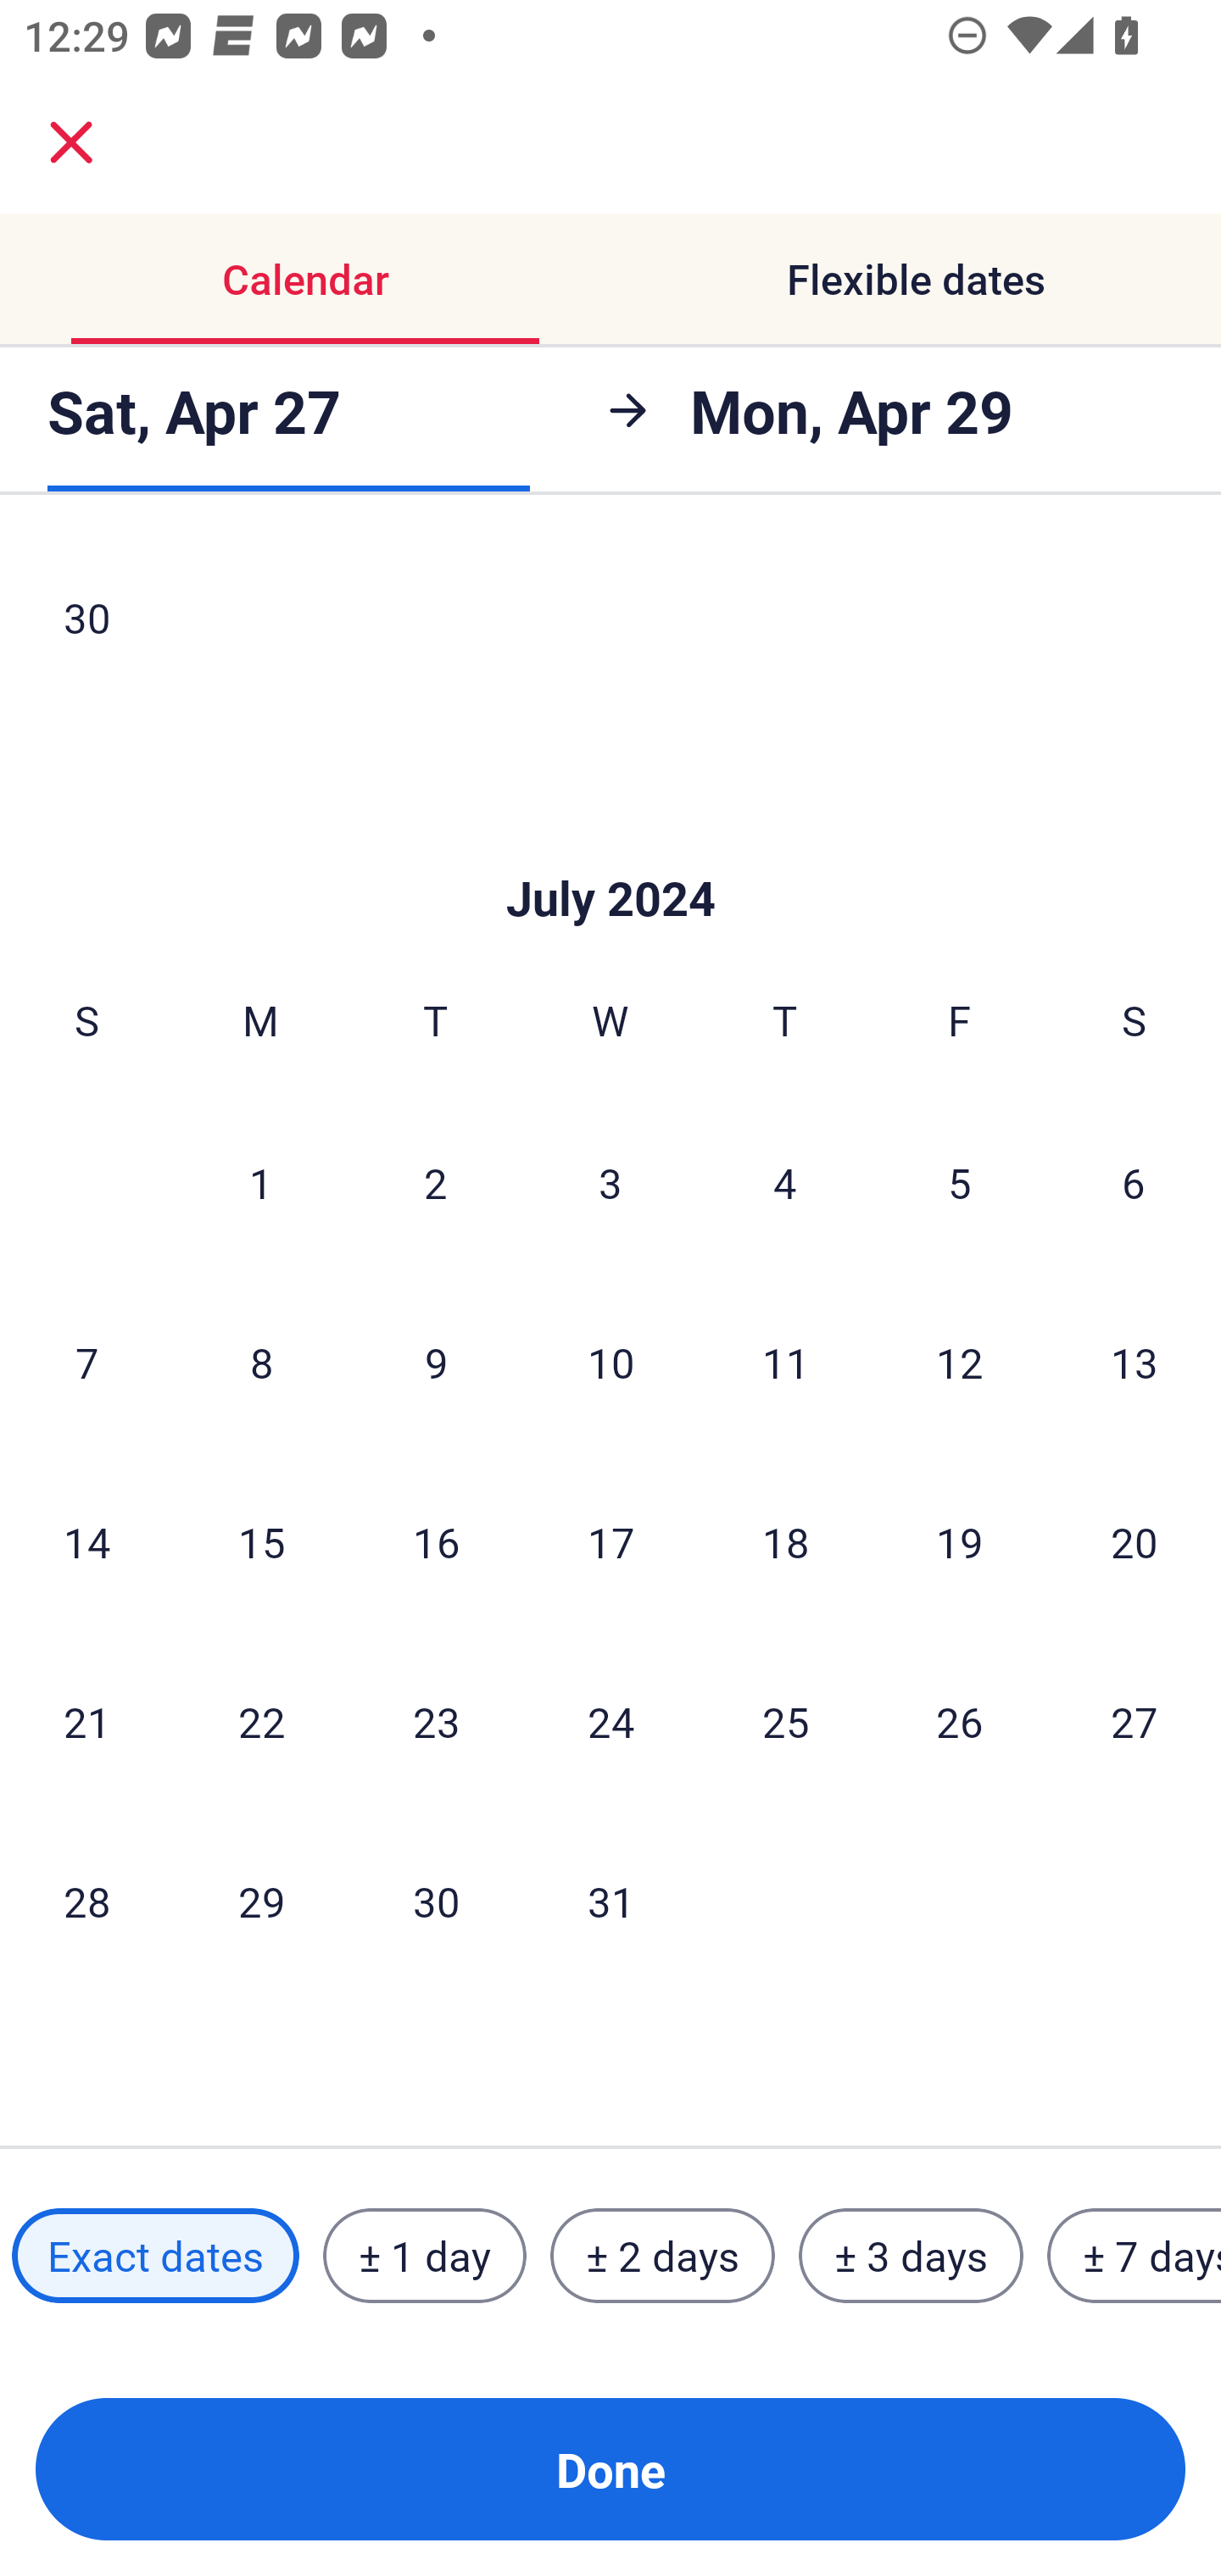  Describe the element at coordinates (1135, 1361) in the screenshot. I see `13 Saturday, July 13, 2024` at that location.